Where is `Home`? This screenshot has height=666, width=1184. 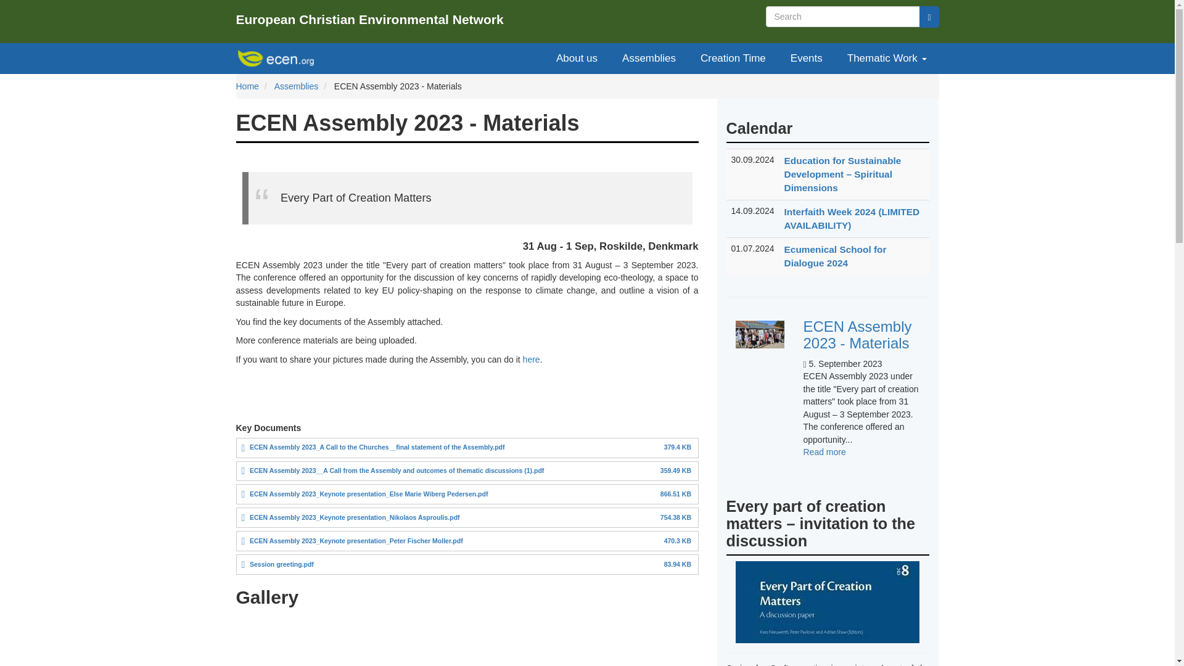
Home is located at coordinates (247, 86).